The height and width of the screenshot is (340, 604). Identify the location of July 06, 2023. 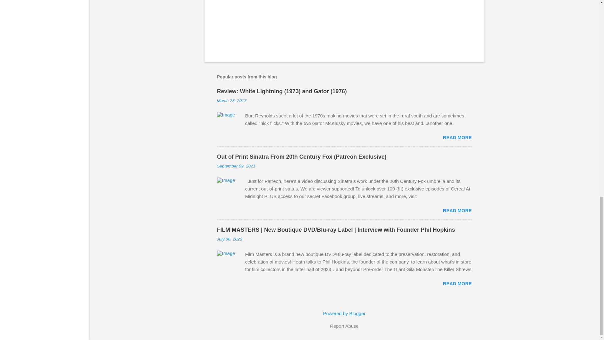
(229, 239).